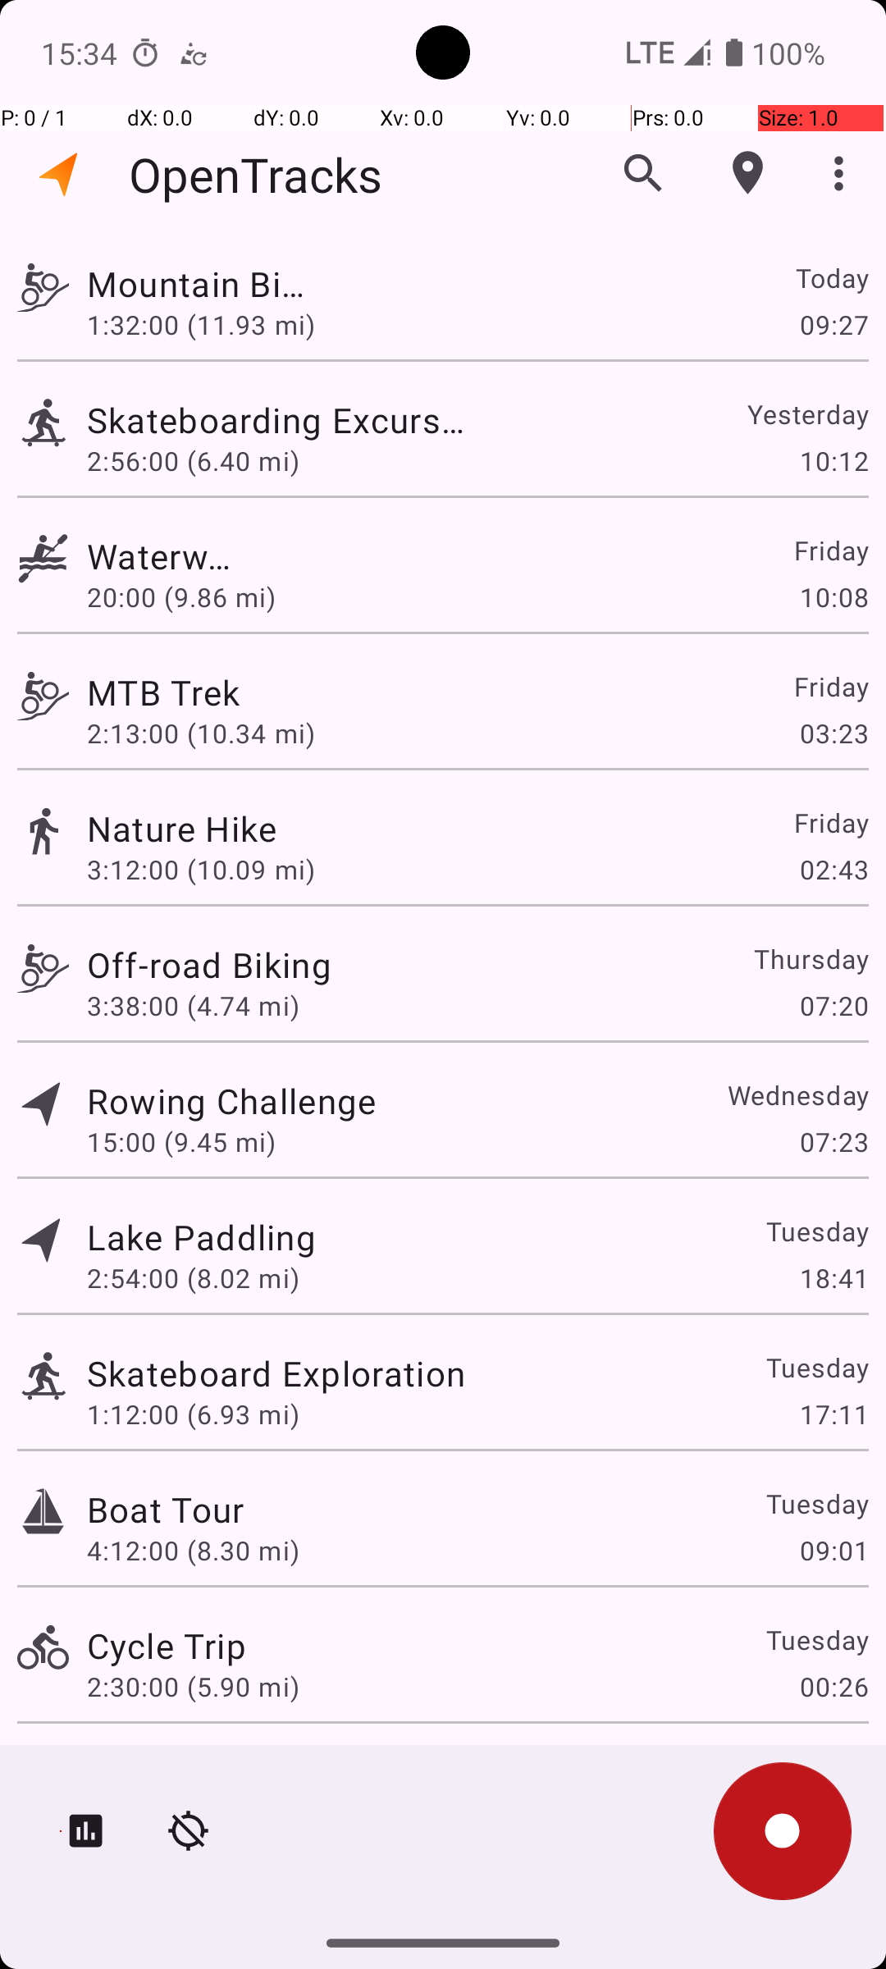 This screenshot has width=886, height=1969. What do you see at coordinates (276, 420) in the screenshot?
I see `Skateboarding Excursion` at bounding box center [276, 420].